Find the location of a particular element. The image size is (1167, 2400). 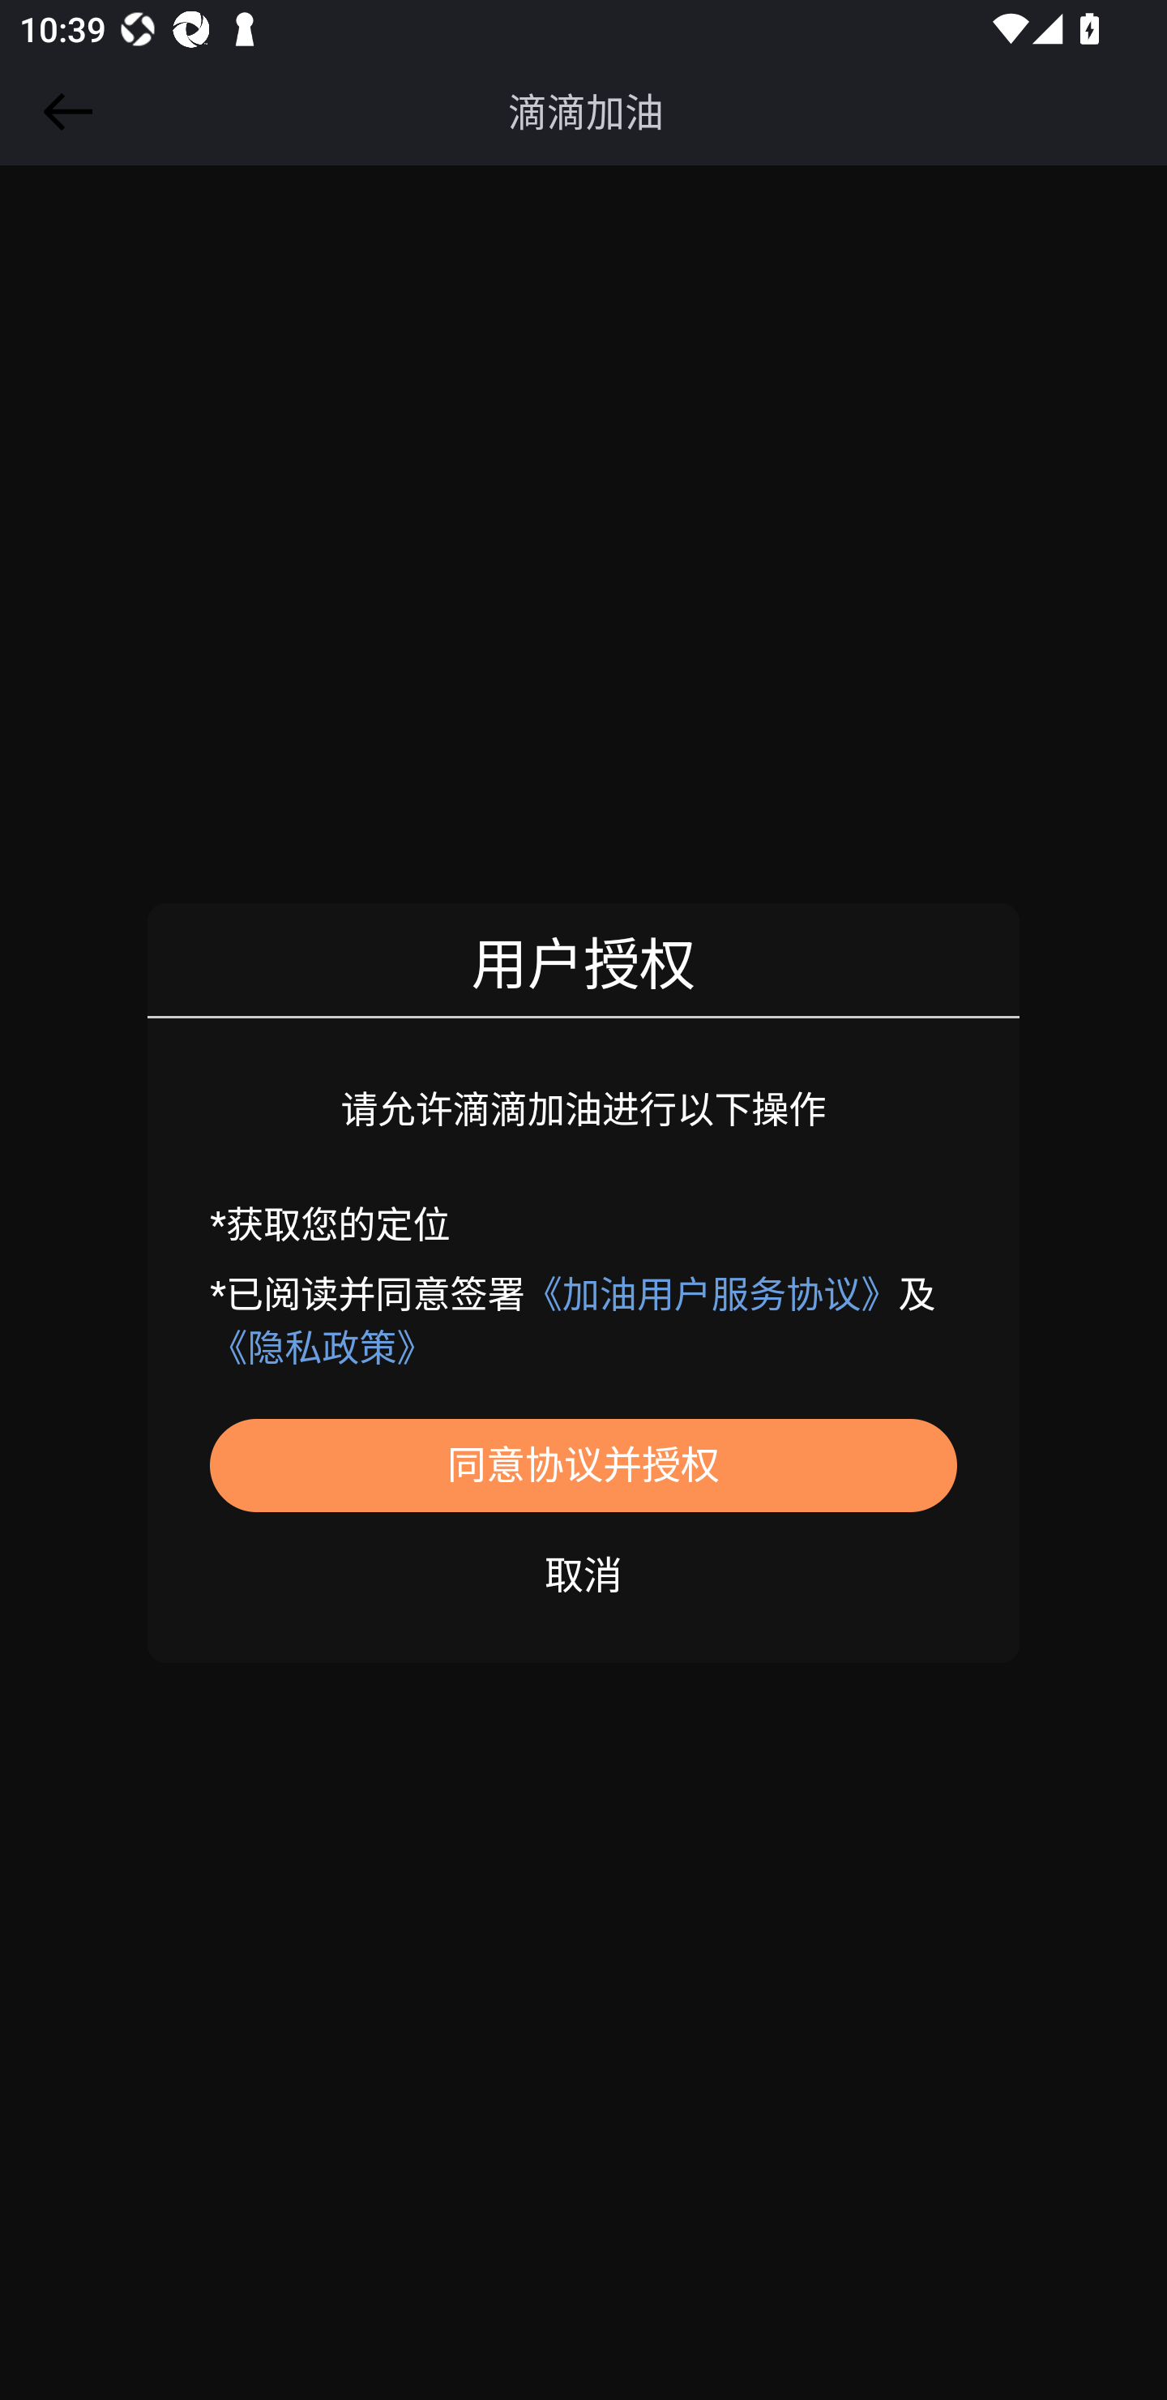

 is located at coordinates (63, 112).